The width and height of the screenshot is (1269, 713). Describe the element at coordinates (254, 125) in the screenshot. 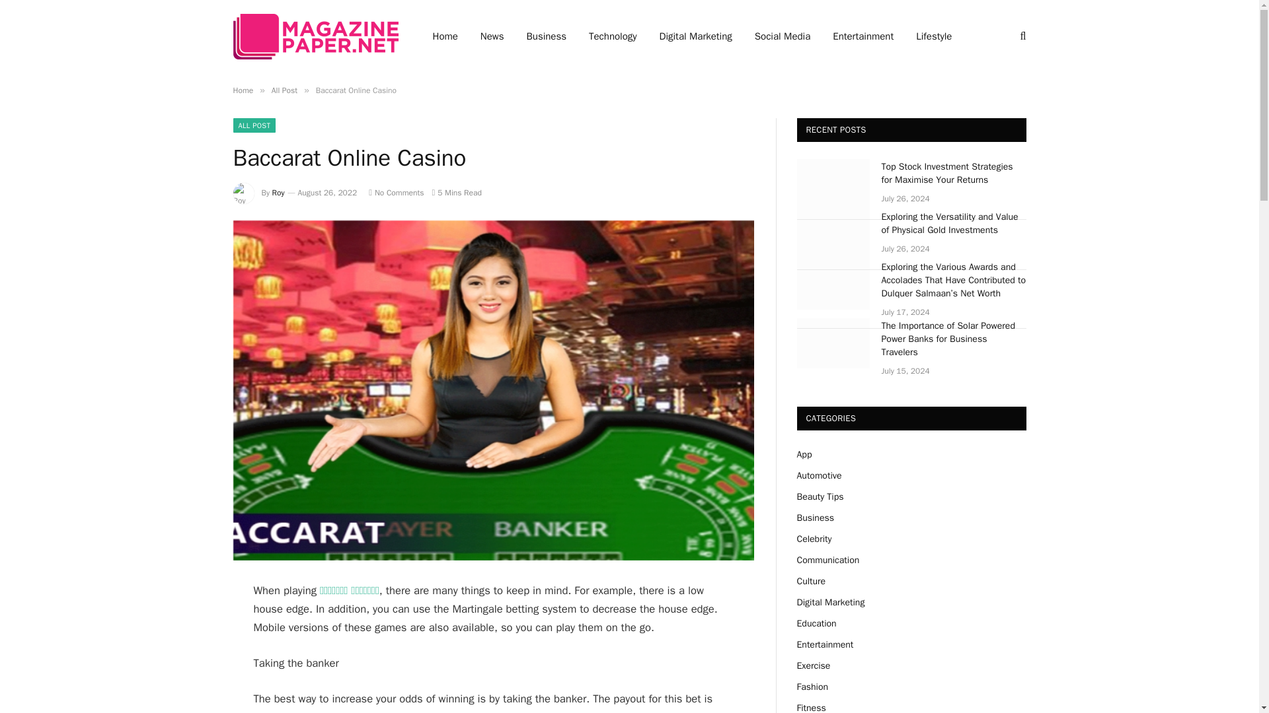

I see `ALL POST` at that location.